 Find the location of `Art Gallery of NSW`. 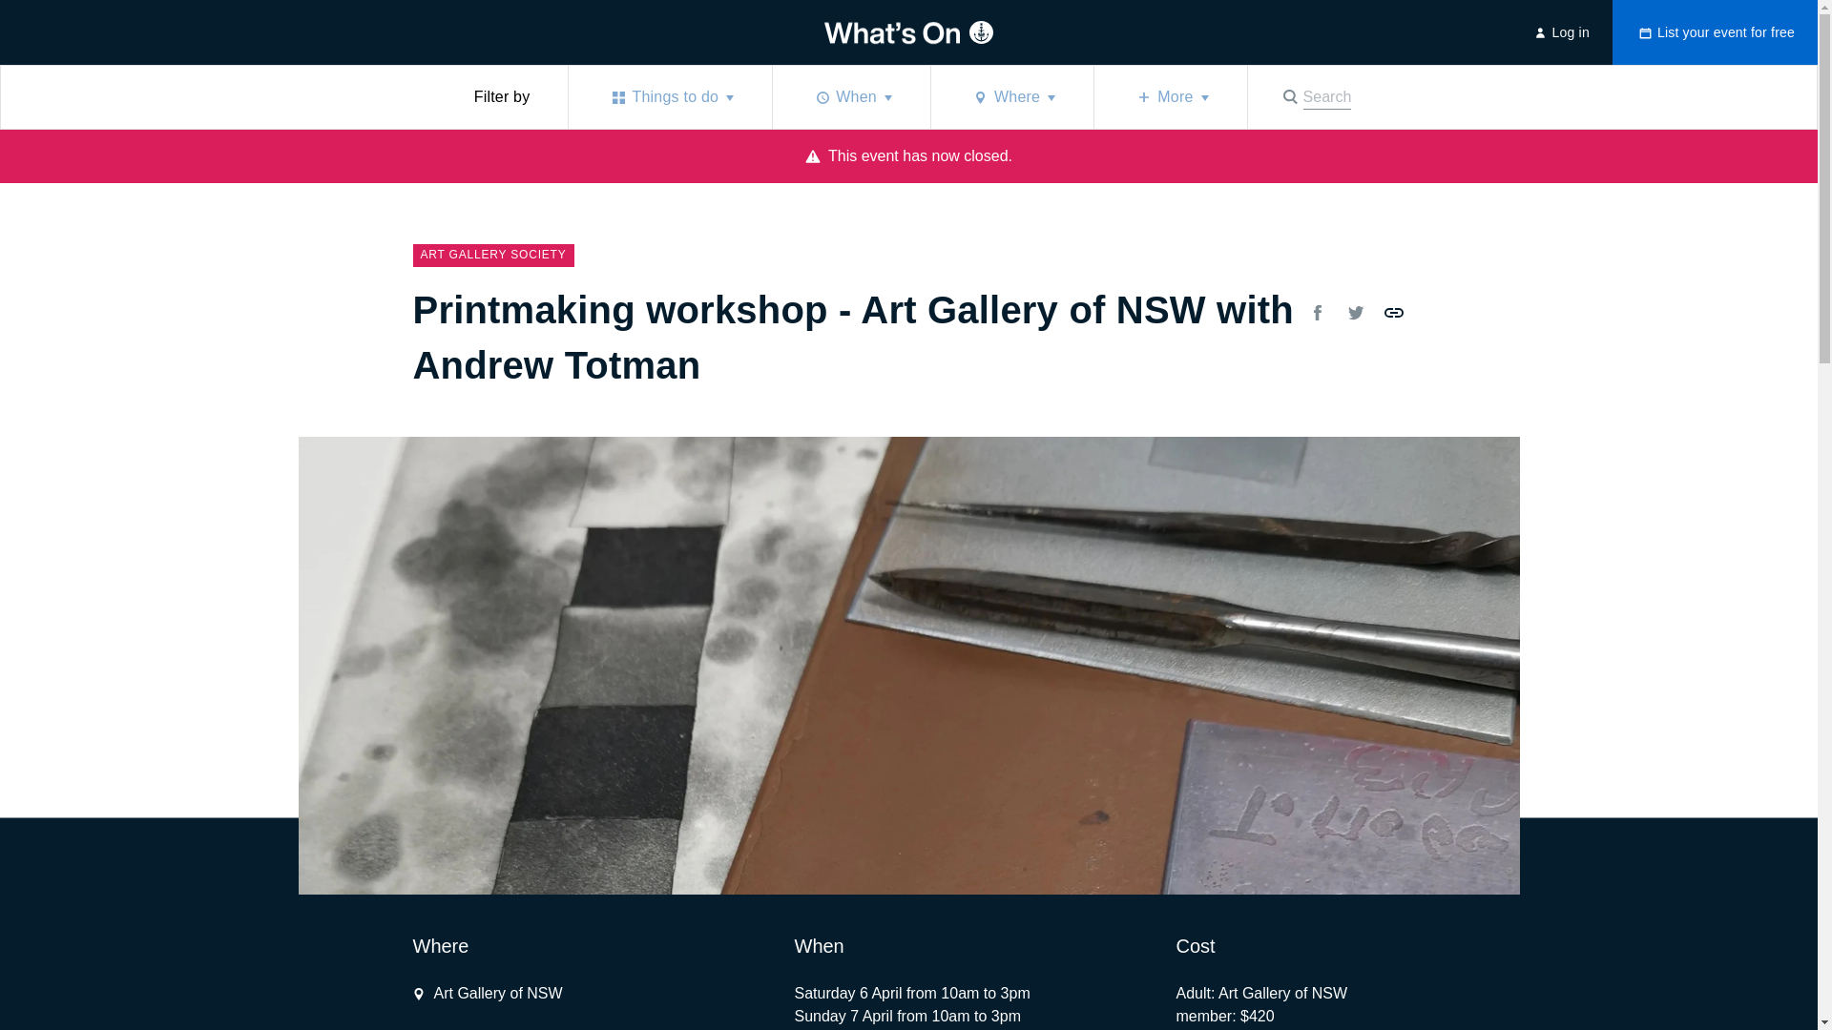

Art Gallery of NSW is located at coordinates (670, 97).